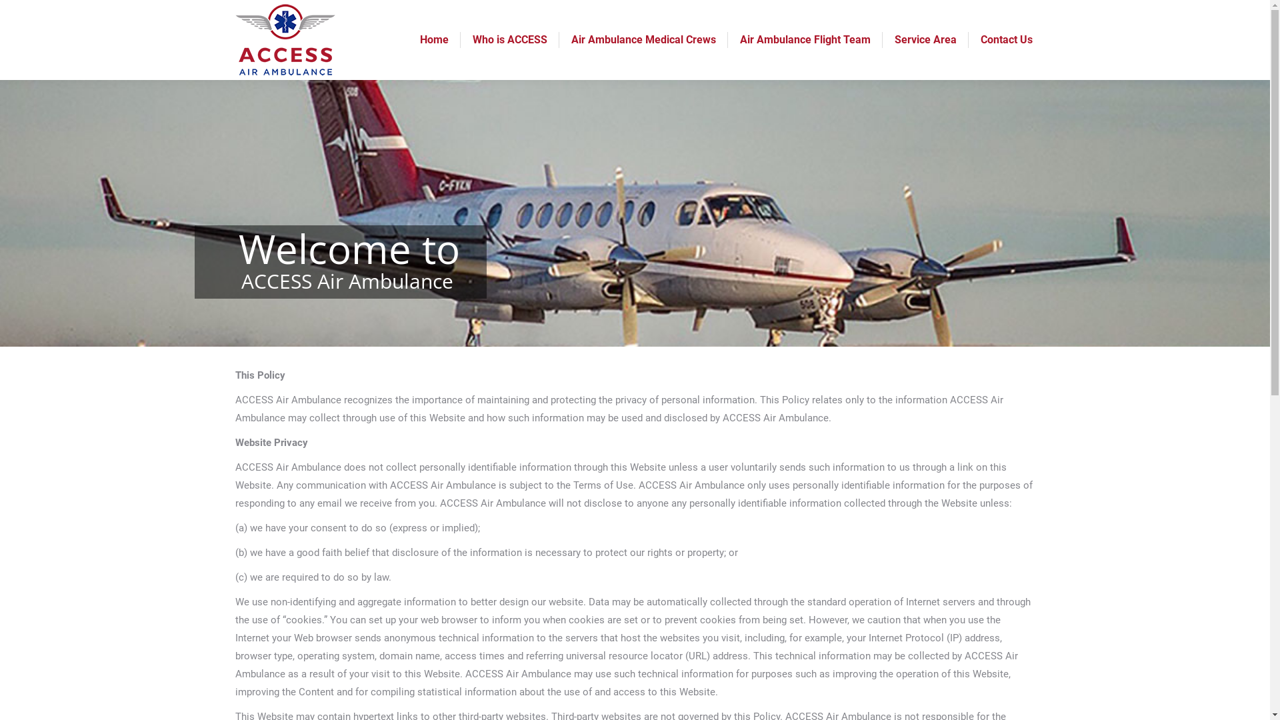  What do you see at coordinates (805, 40) in the screenshot?
I see `Air Ambulance Flight Team` at bounding box center [805, 40].